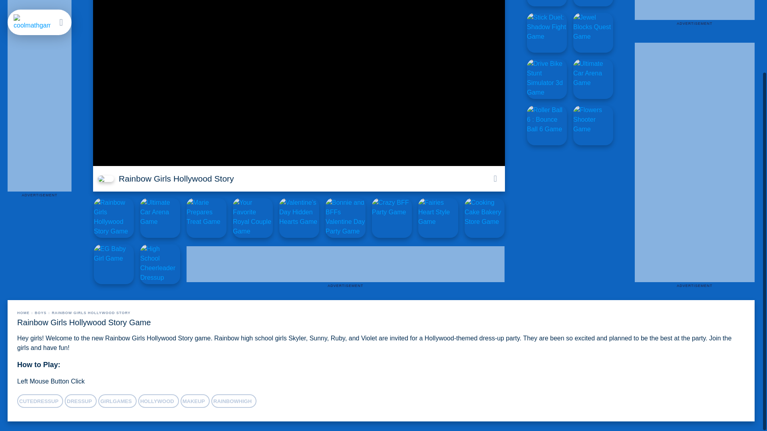 The width and height of the screenshot is (767, 431). Describe the element at coordinates (117, 401) in the screenshot. I see `girlgames` at that location.